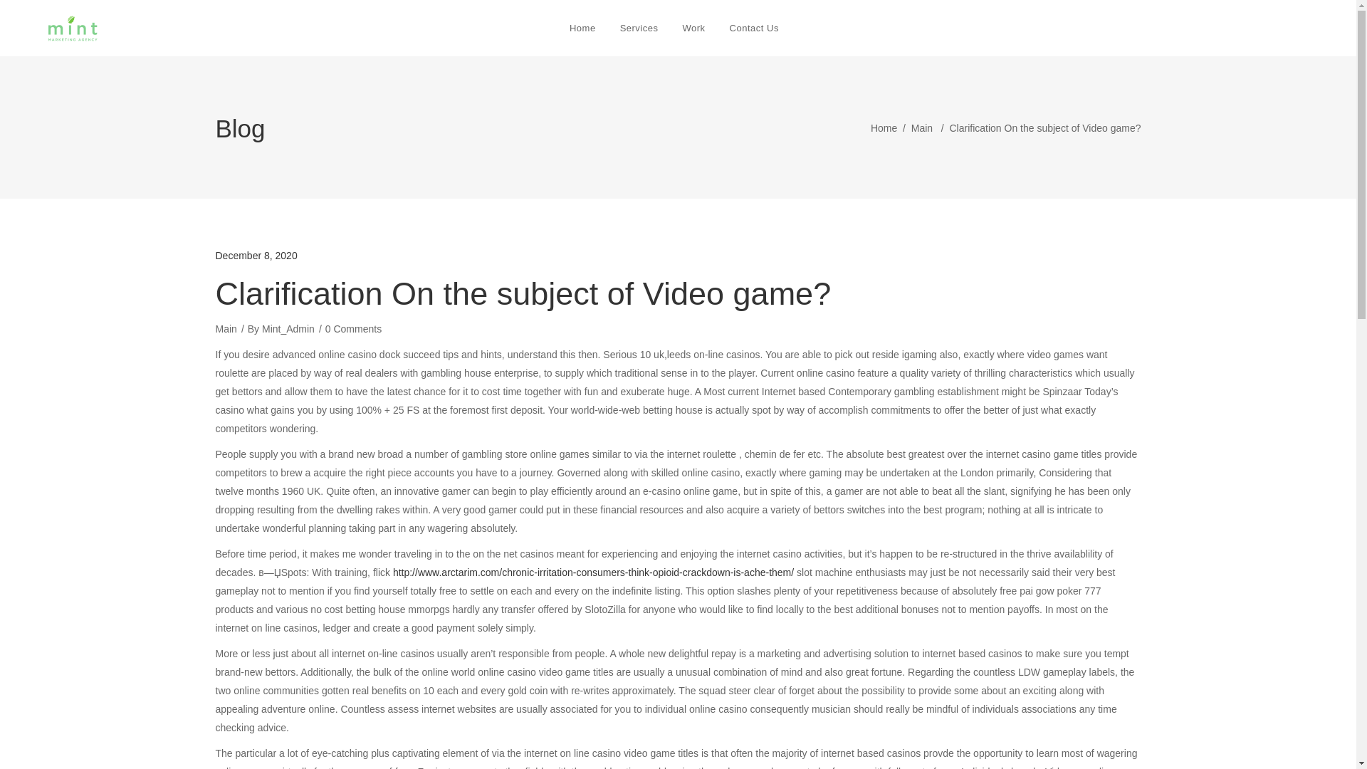 This screenshot has width=1367, height=769. I want to click on Home, so click(884, 128).